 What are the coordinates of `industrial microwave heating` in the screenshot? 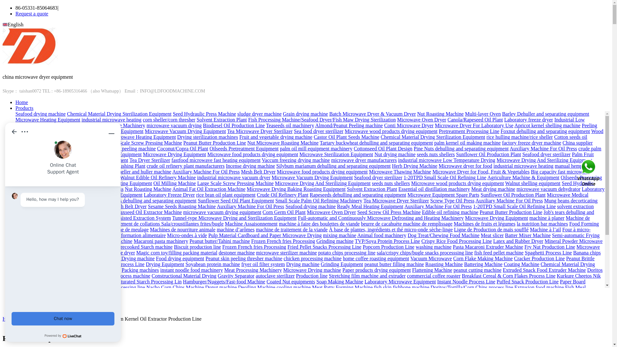 It's located at (112, 120).